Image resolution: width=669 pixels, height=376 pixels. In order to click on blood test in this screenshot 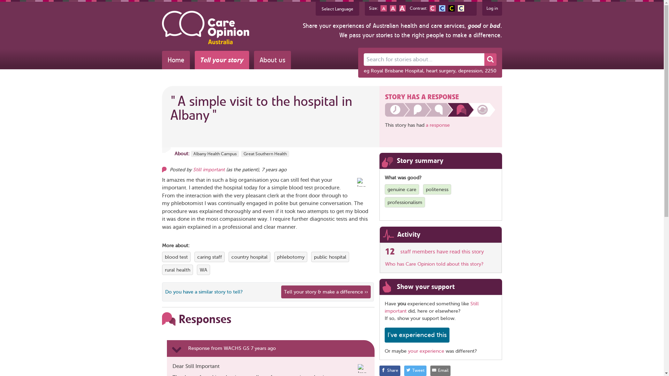, I will do `click(176, 257)`.